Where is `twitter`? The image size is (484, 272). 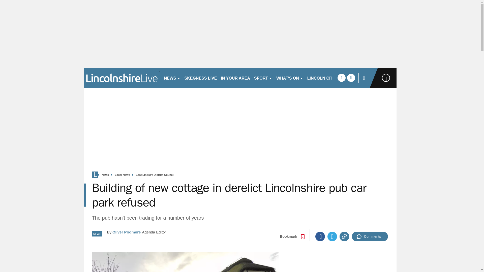 twitter is located at coordinates (351, 78).